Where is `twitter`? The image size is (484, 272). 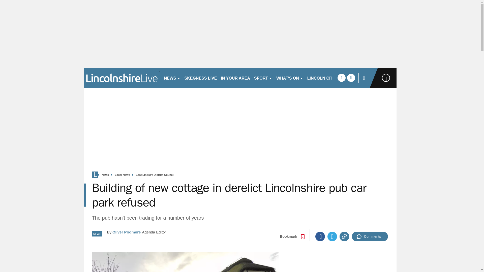 twitter is located at coordinates (351, 78).